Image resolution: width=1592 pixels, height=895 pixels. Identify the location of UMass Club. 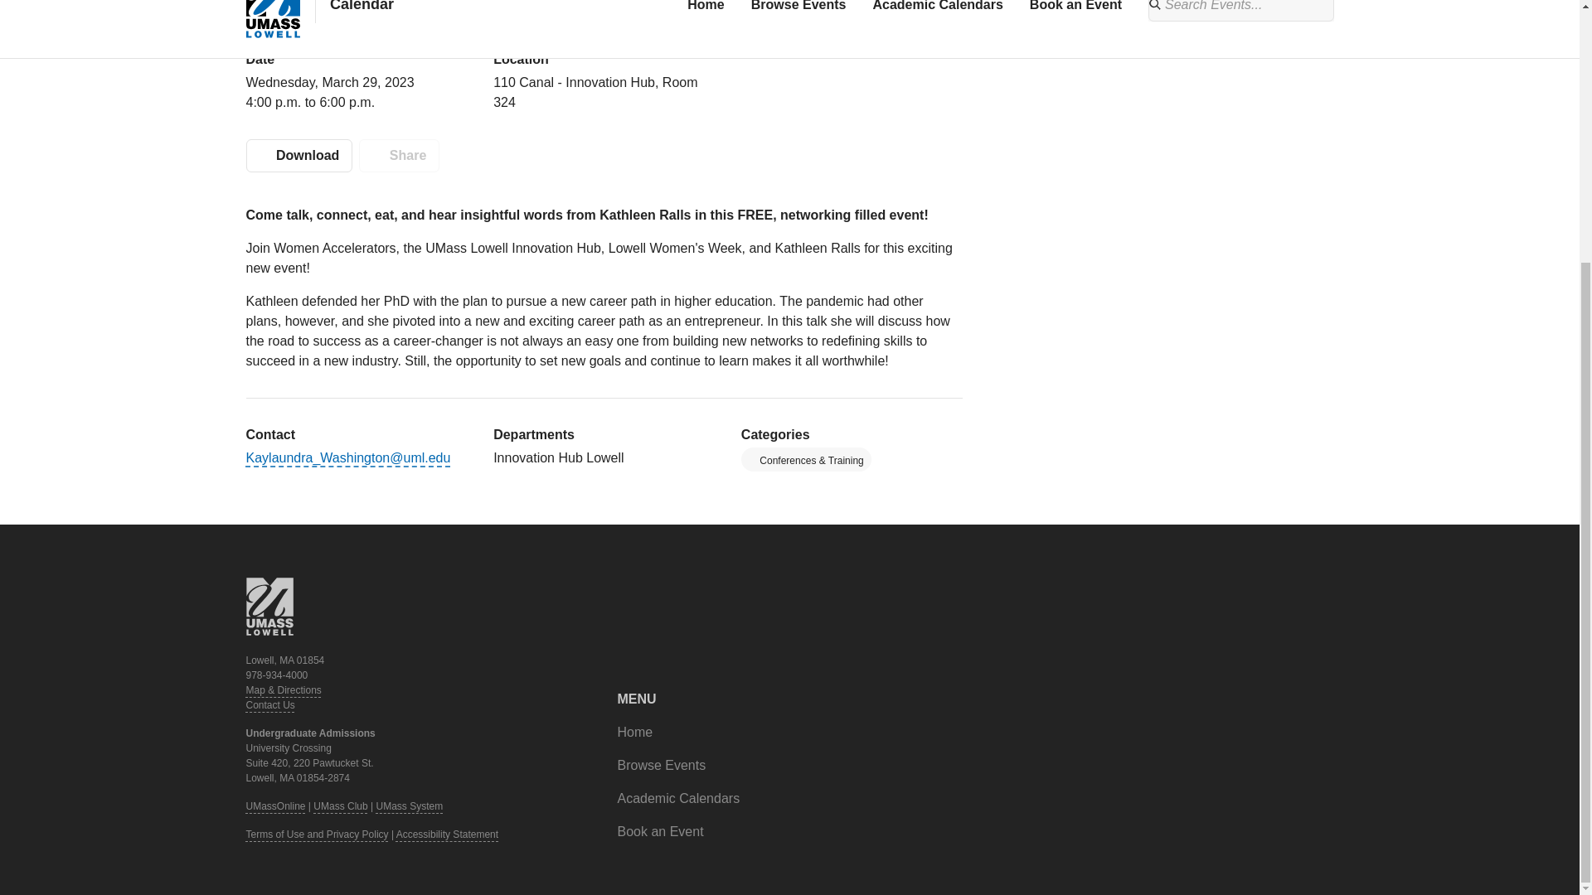
(340, 805).